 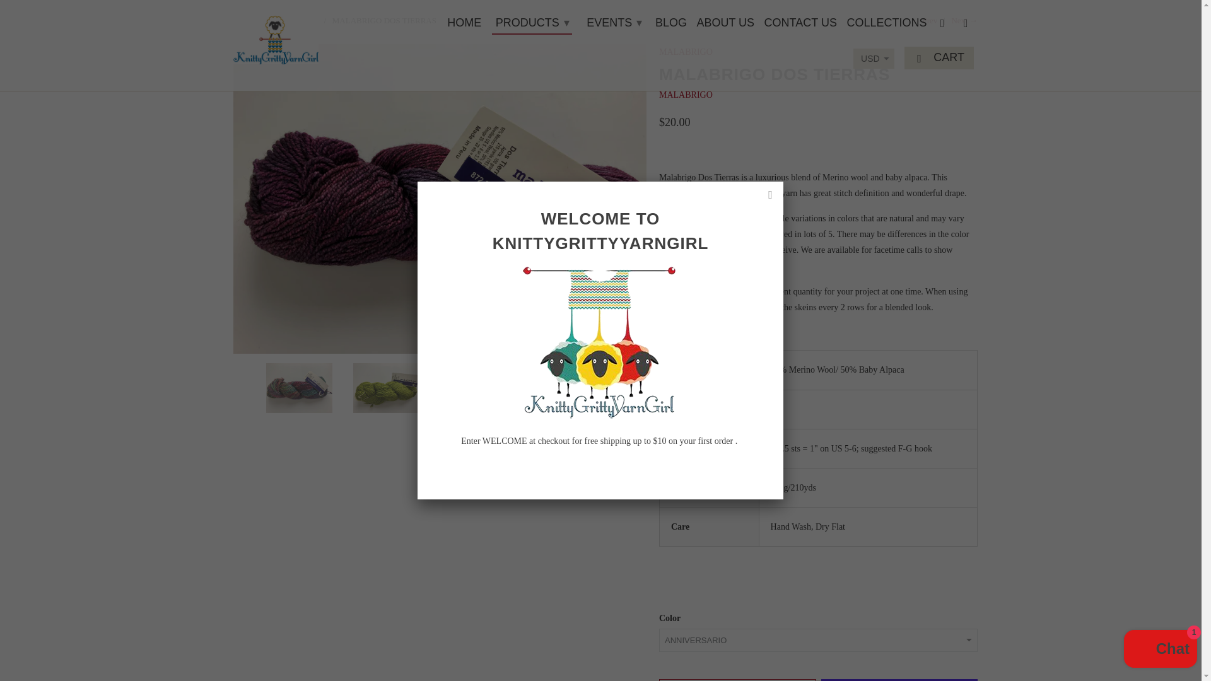 What do you see at coordinates (464, 25) in the screenshot?
I see `HOME` at bounding box center [464, 25].